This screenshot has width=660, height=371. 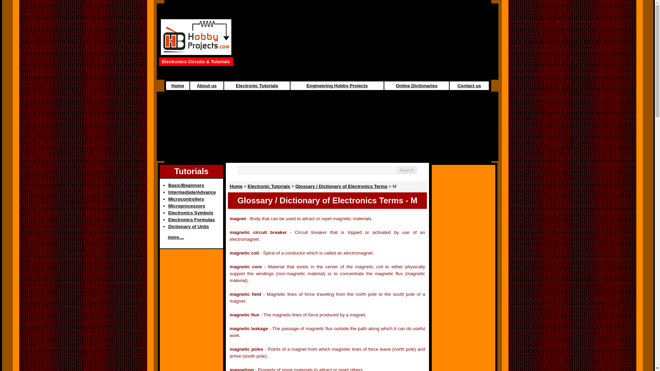 I want to click on Advertisement, so click(x=282, y=145).